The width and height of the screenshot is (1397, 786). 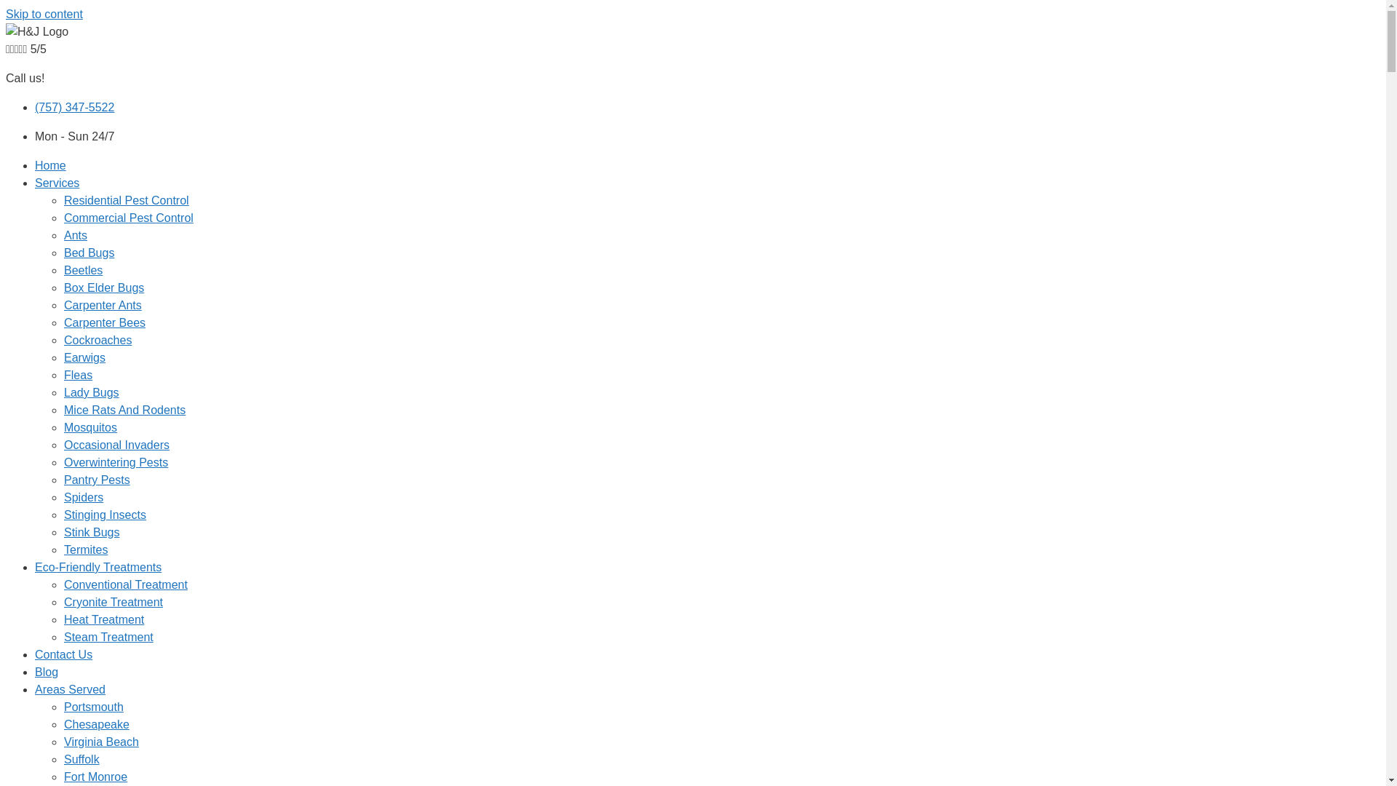 I want to click on Skip to content, so click(x=44, y=15).